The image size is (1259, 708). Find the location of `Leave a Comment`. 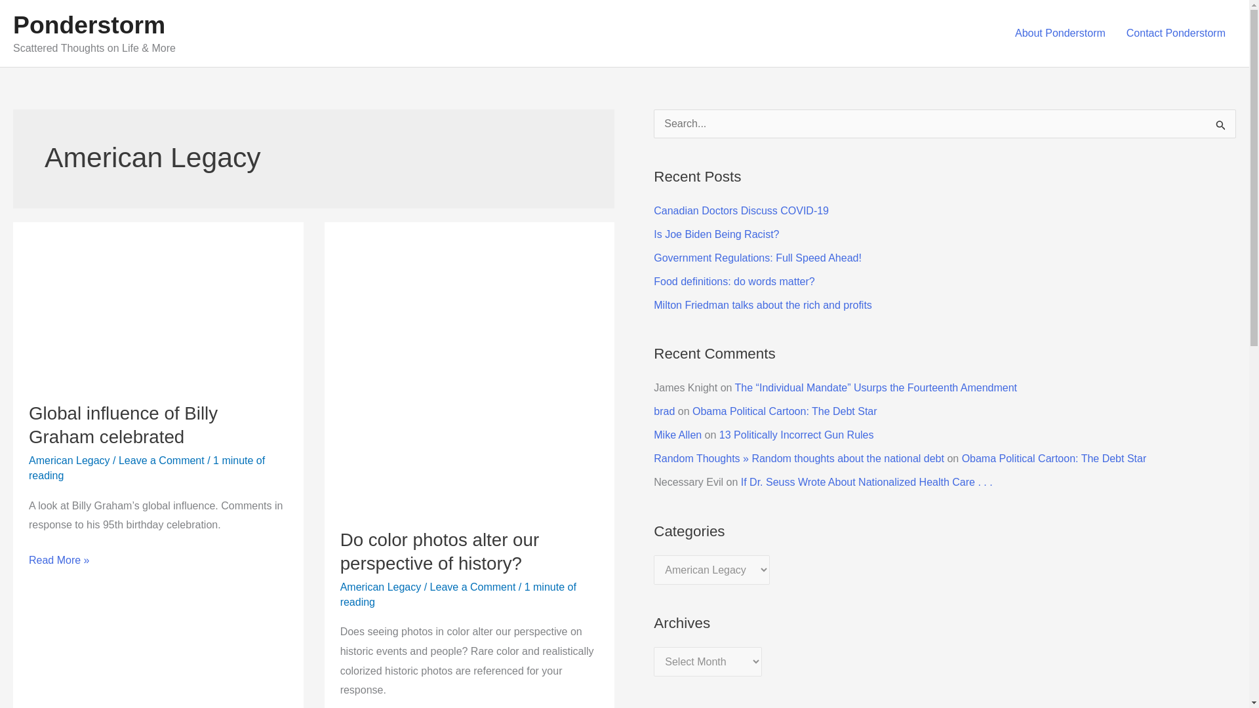

Leave a Comment is located at coordinates (473, 586).